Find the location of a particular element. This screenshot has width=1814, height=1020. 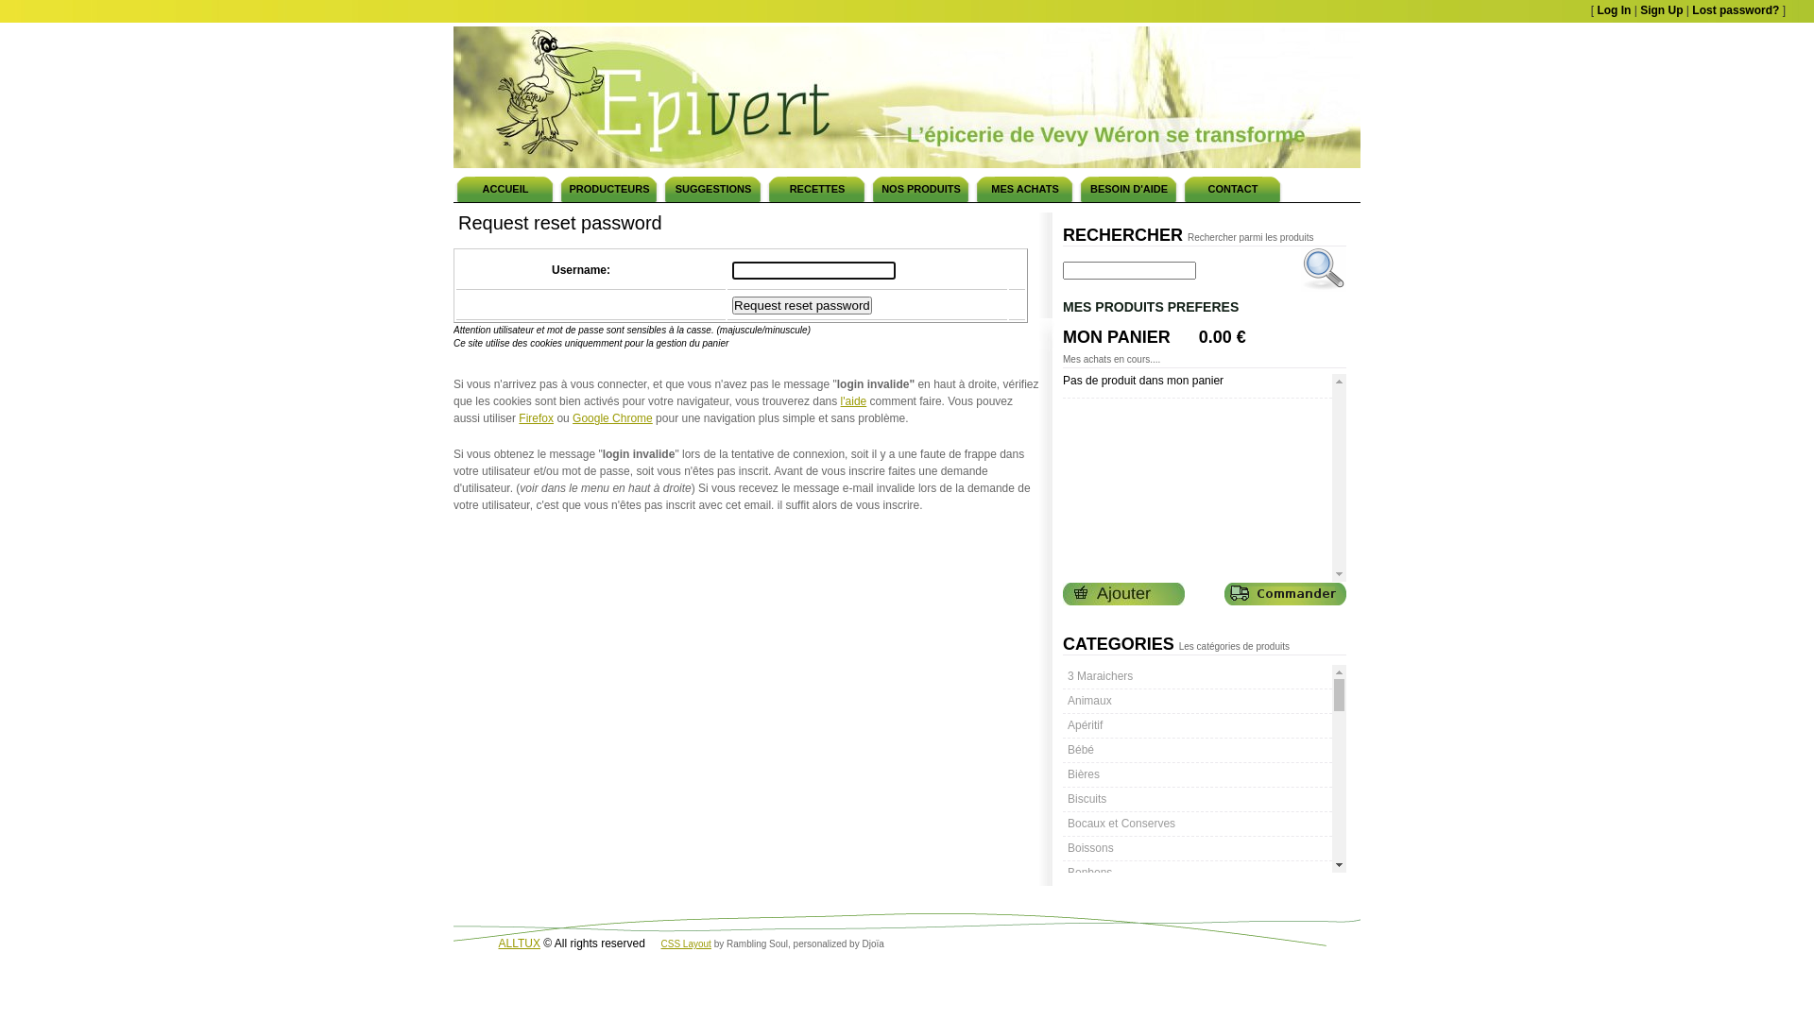

Request reset password is located at coordinates (802, 306).